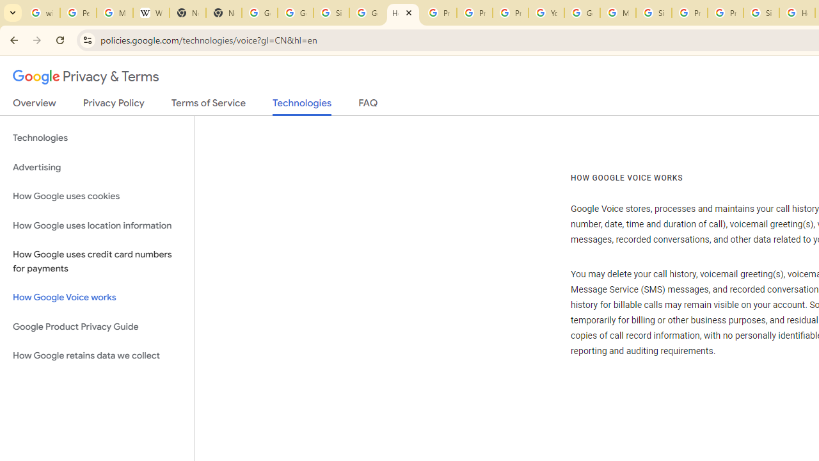 The image size is (819, 461). I want to click on Personalization & Google Search results - Google Search Help, so click(78, 13).